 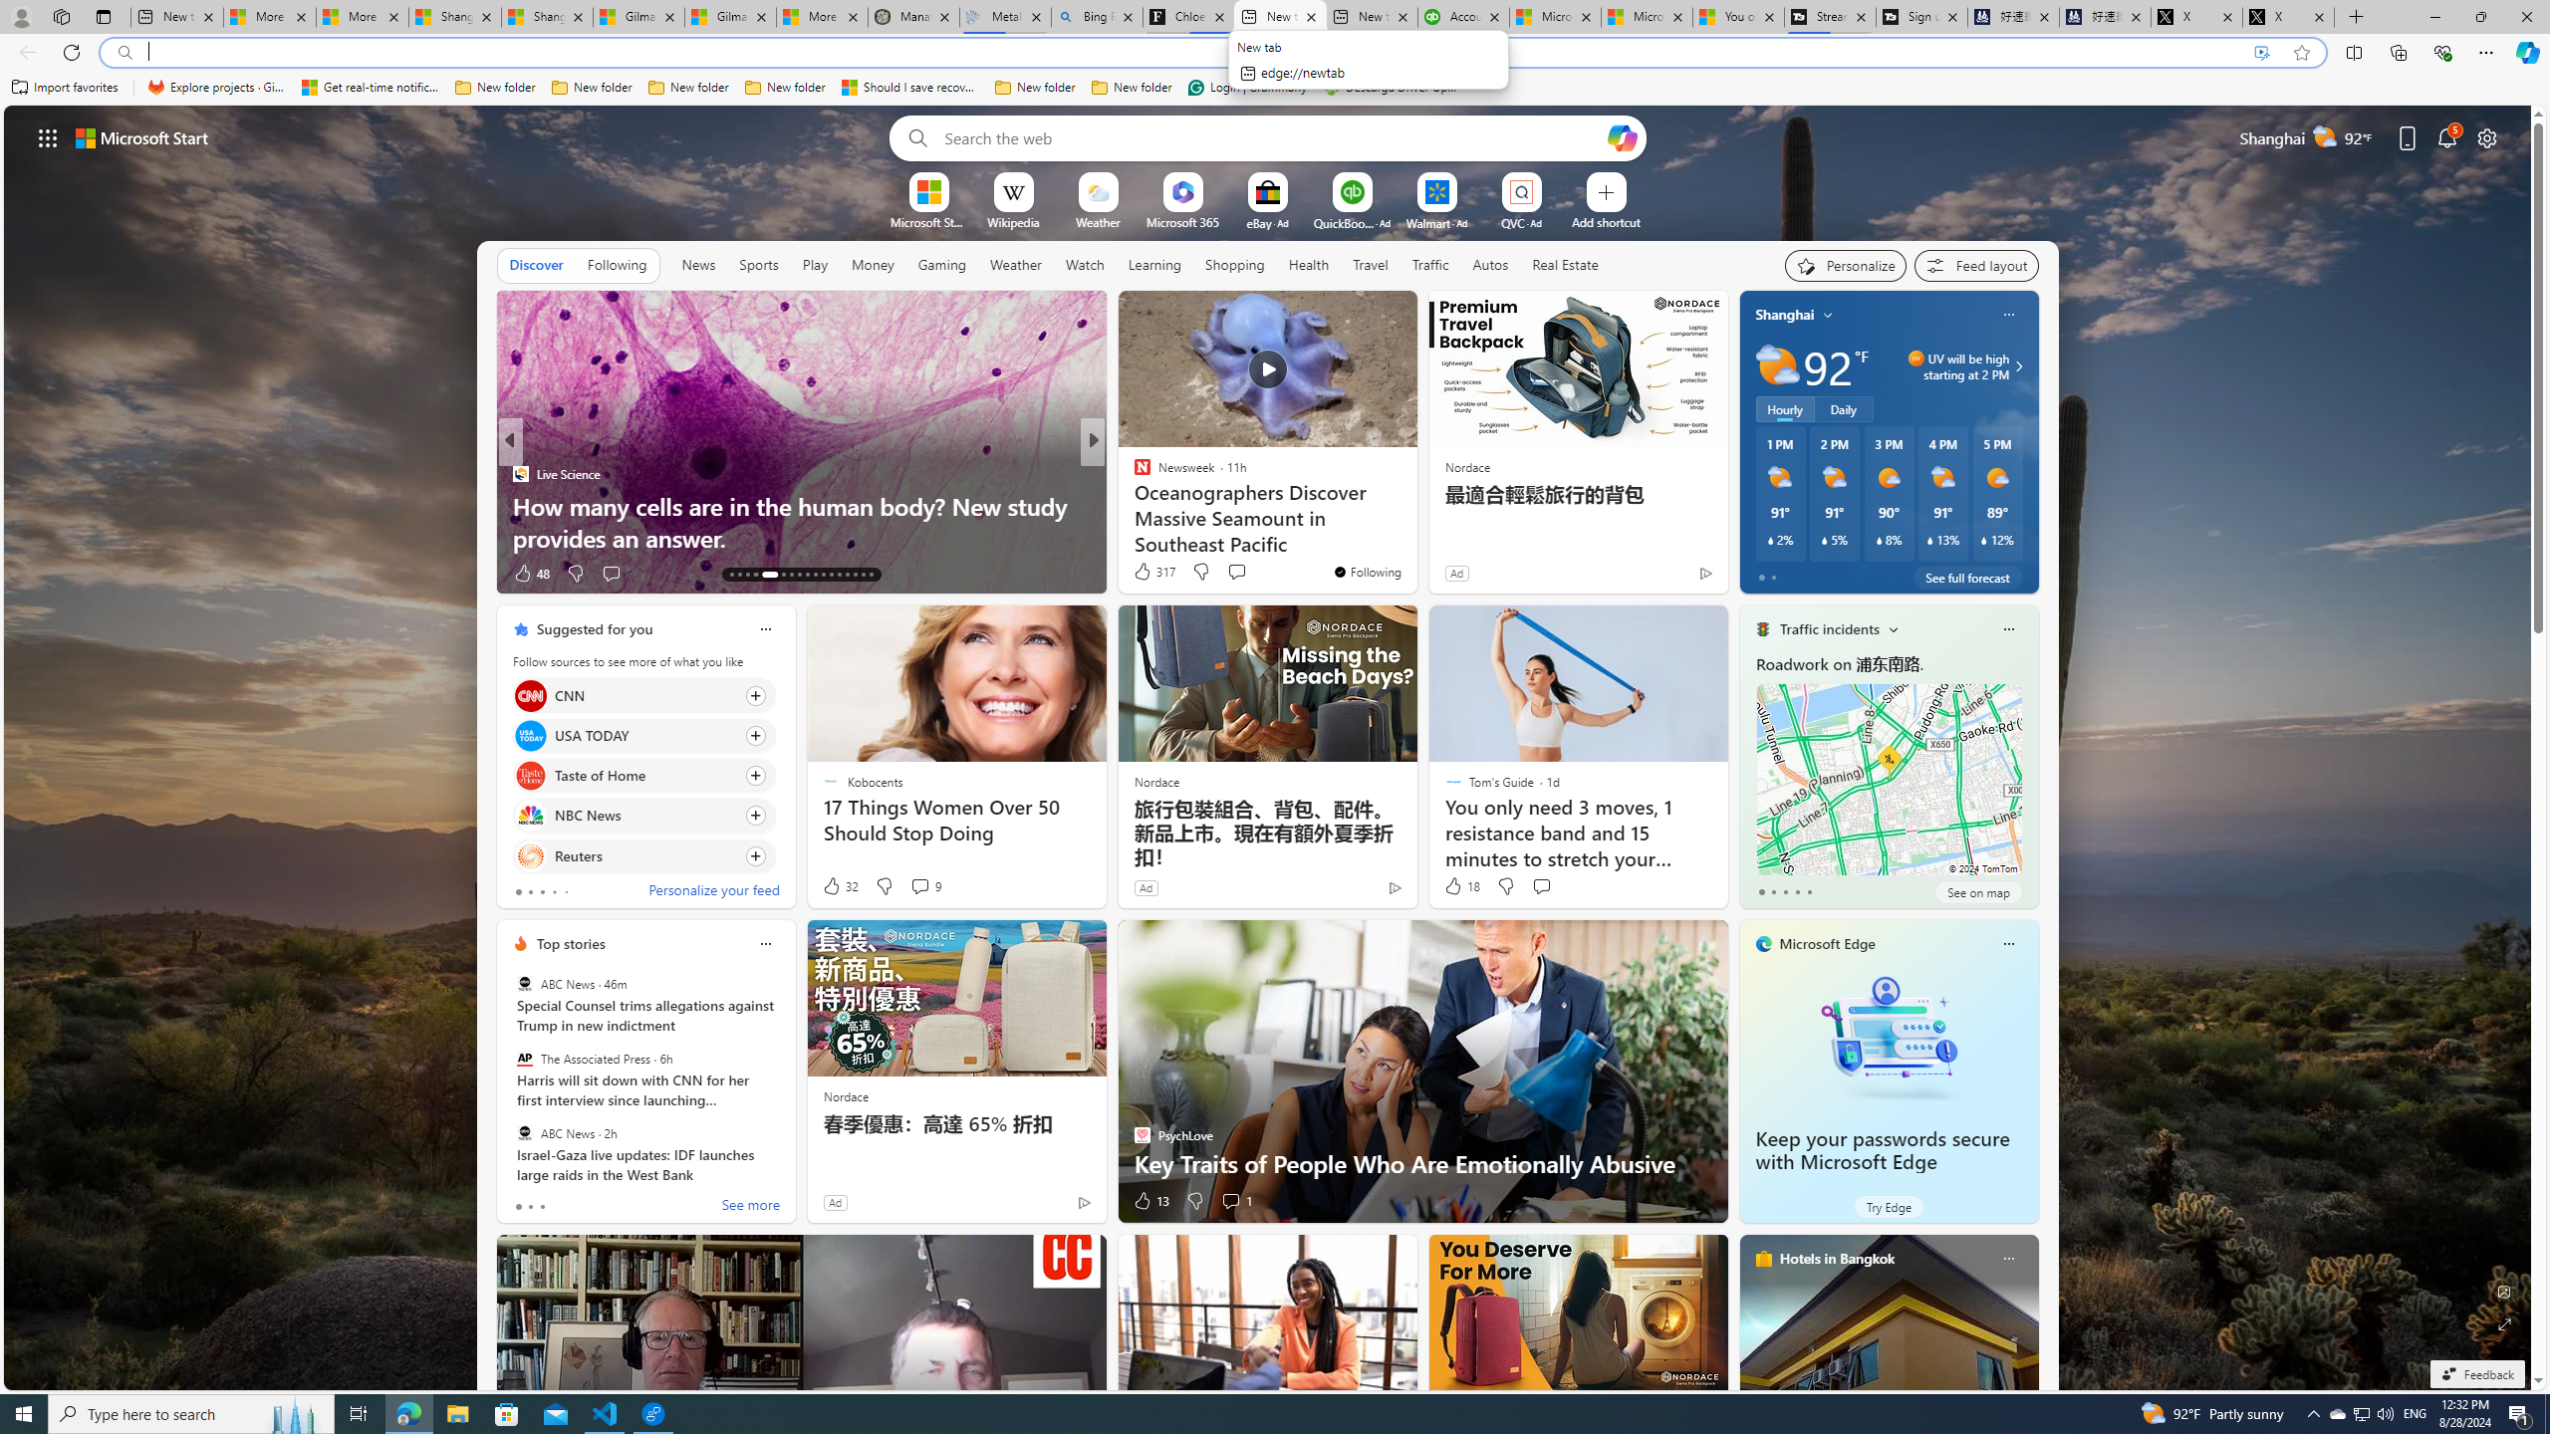 I want to click on TODAY, so click(x=1133, y=474).